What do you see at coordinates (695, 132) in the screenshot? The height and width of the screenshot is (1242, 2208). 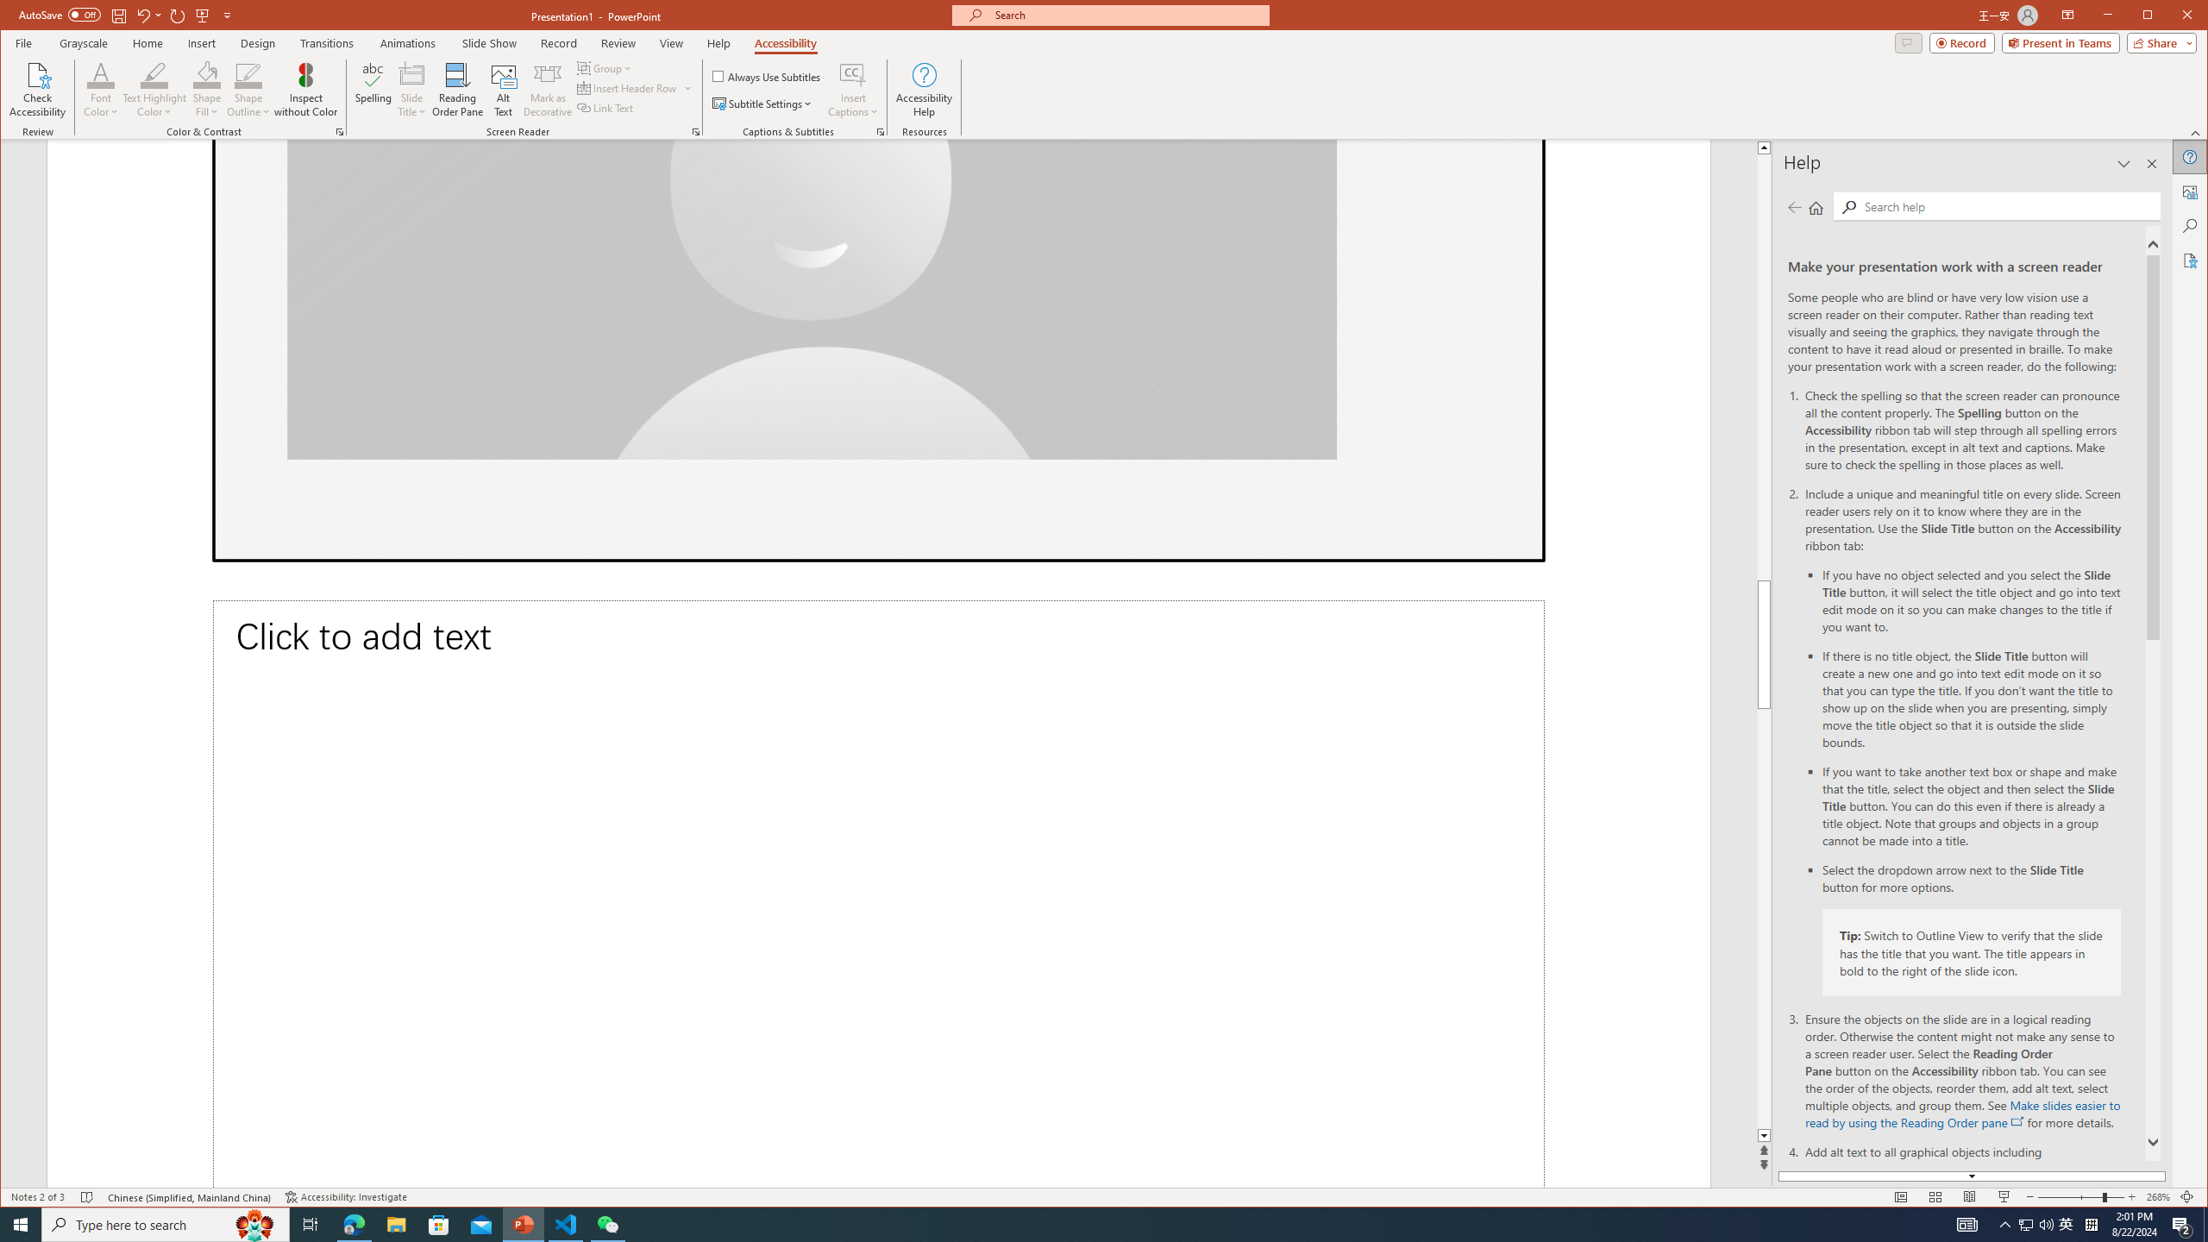 I see `Screen Reader` at bounding box center [695, 132].